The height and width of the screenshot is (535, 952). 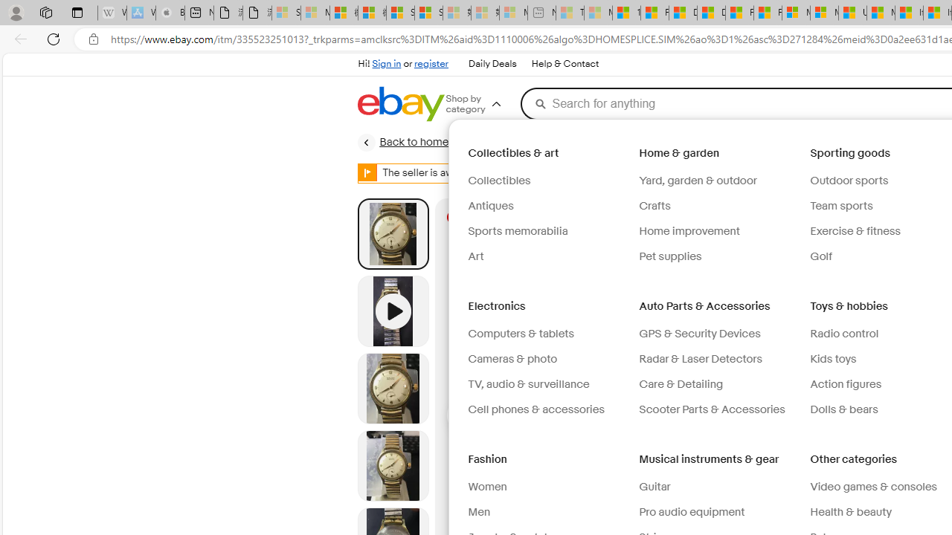 What do you see at coordinates (671, 256) in the screenshot?
I see `Pet supplies` at bounding box center [671, 256].